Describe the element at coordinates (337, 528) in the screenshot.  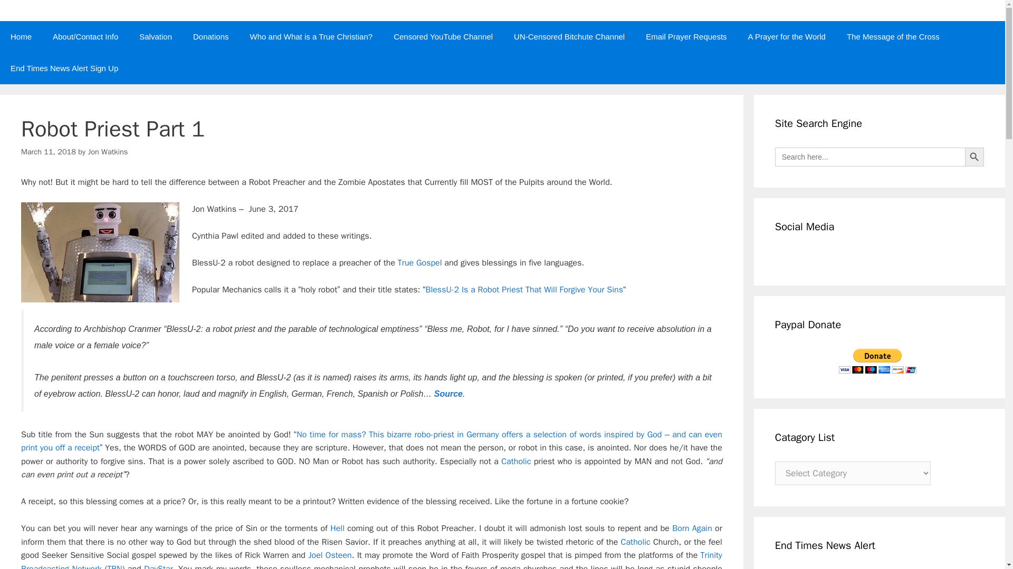
I see `Hell` at that location.